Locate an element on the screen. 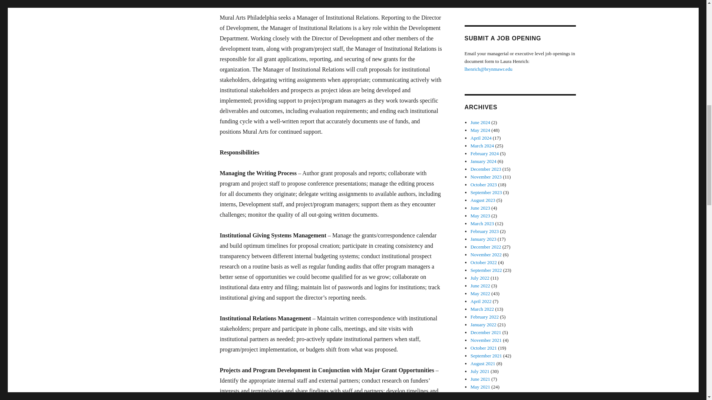 This screenshot has width=712, height=400. January 2024 is located at coordinates (484, 161).